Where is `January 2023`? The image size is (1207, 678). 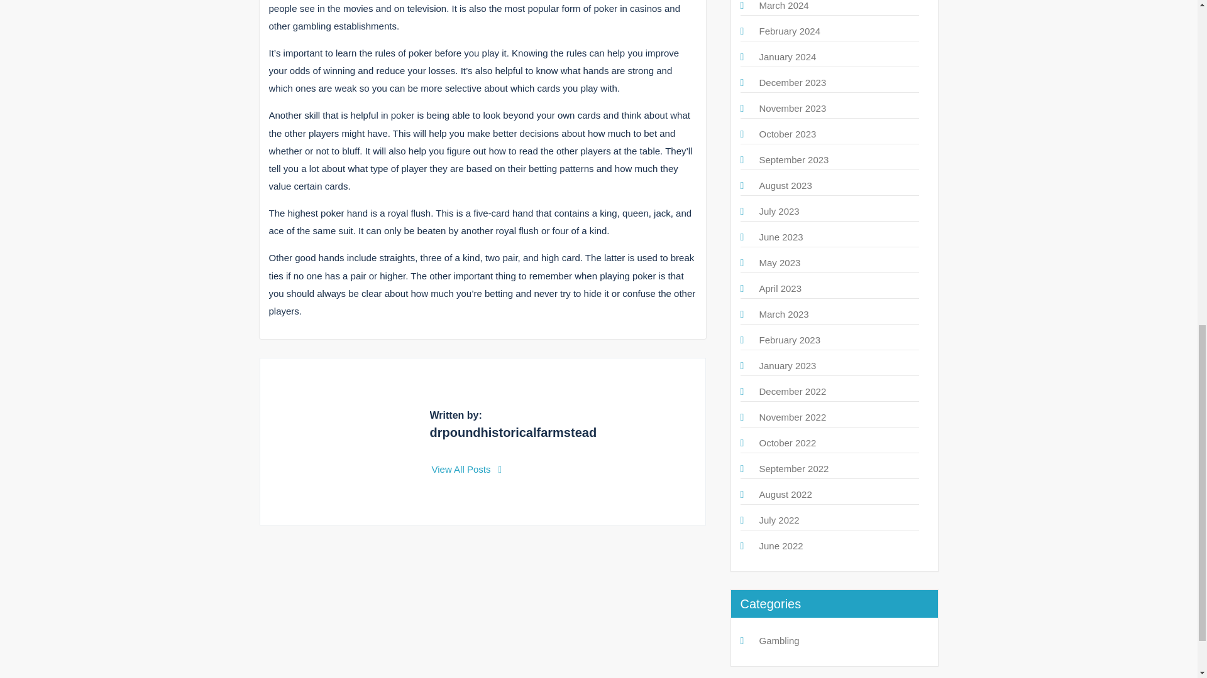
January 2023 is located at coordinates (788, 365).